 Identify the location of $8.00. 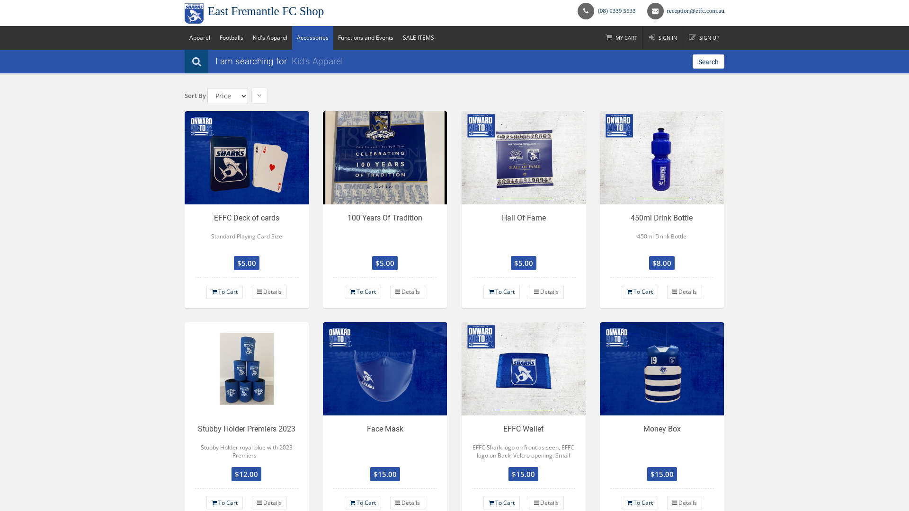
(662, 263).